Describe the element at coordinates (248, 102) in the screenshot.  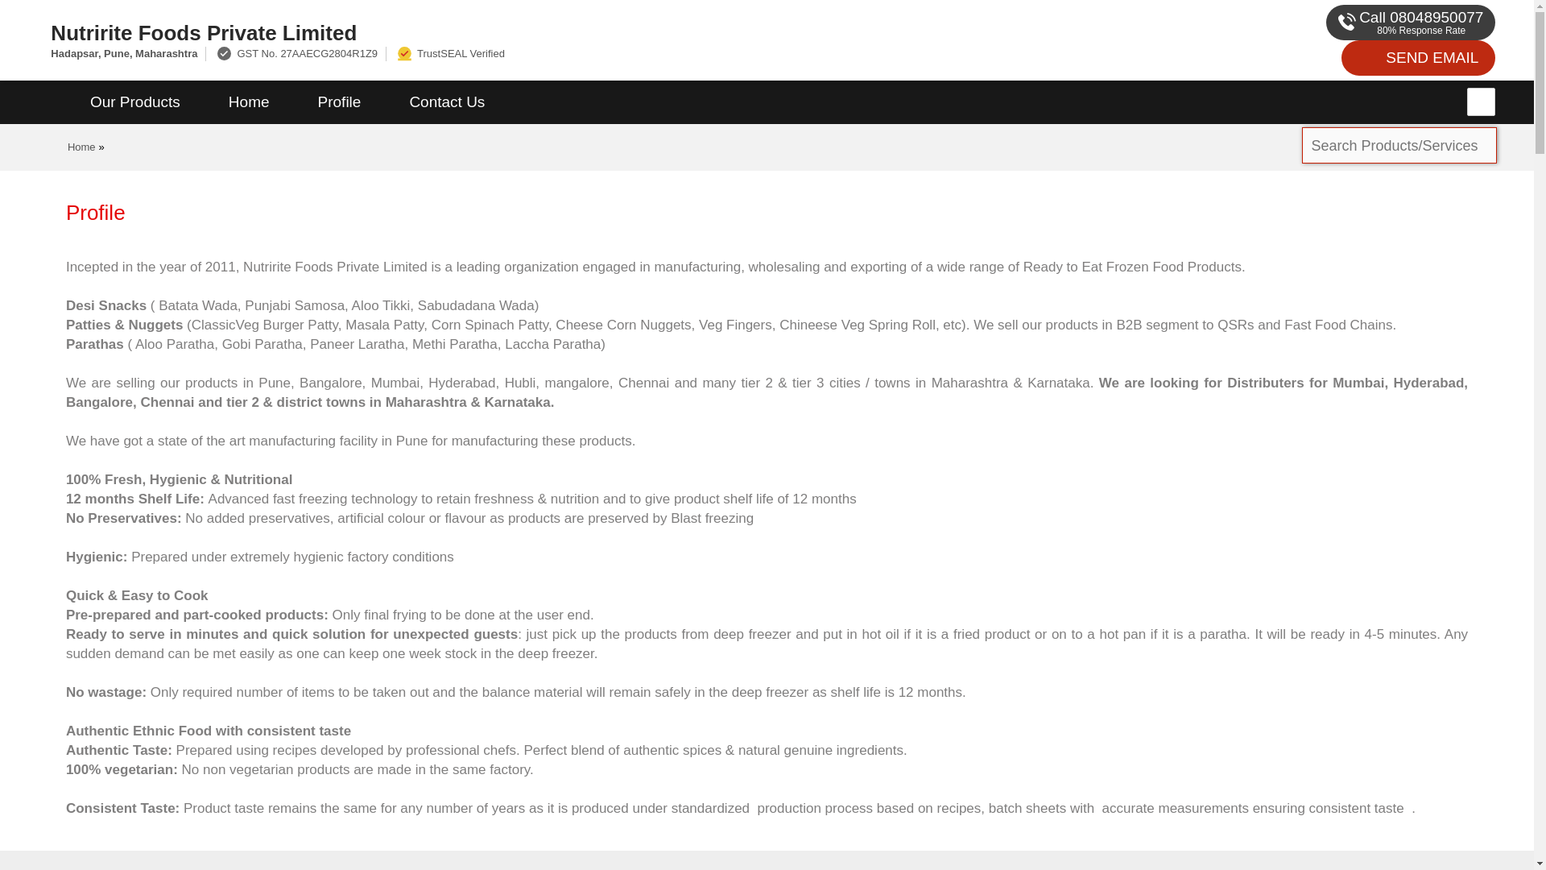
I see `Home` at that location.